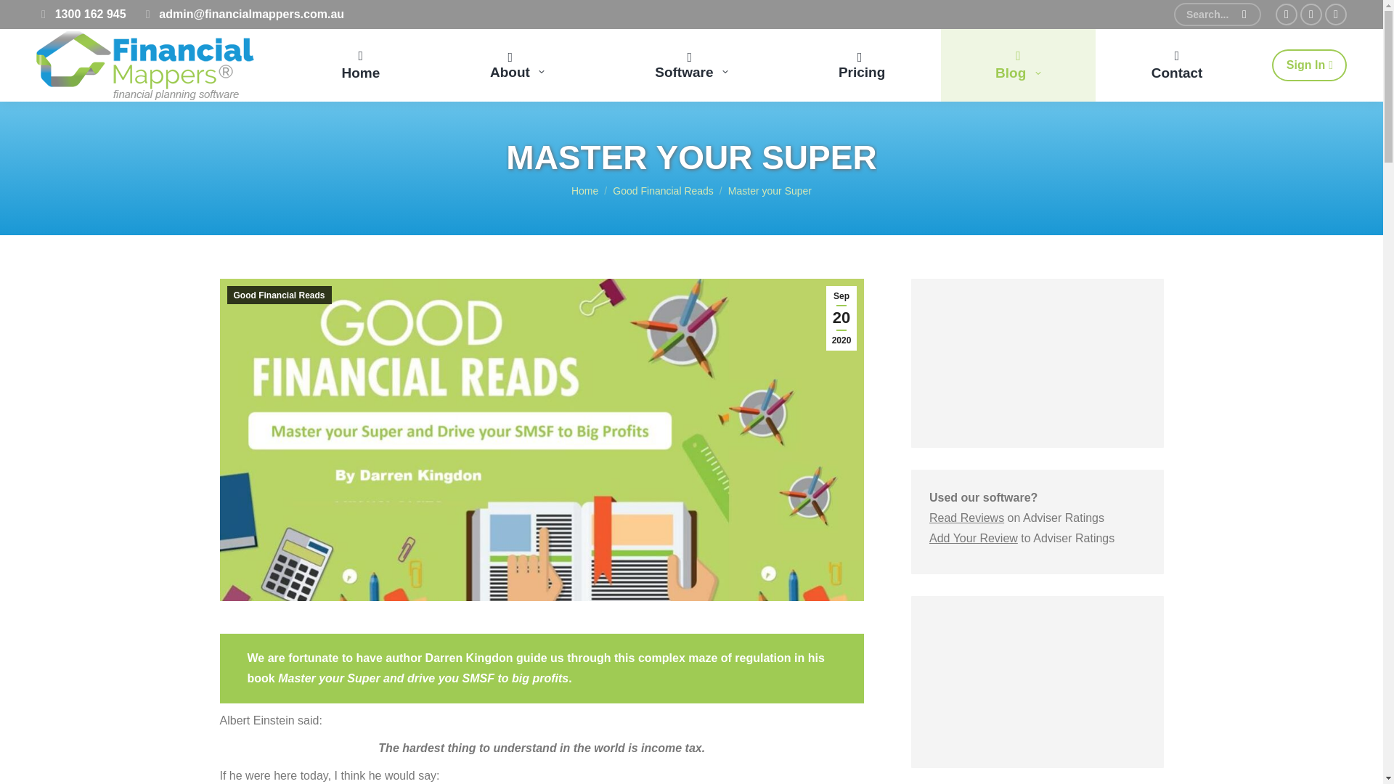 The width and height of the screenshot is (1394, 784). Describe the element at coordinates (1336, 15) in the screenshot. I see `YouTube page opens in new window` at that location.